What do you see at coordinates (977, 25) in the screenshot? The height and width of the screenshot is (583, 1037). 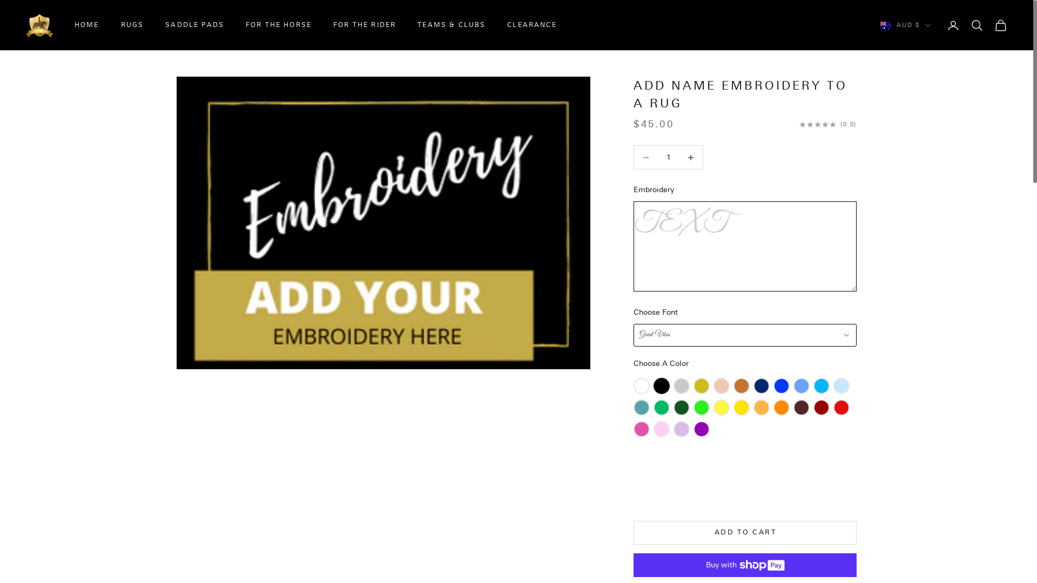 I see `Open search` at bounding box center [977, 25].